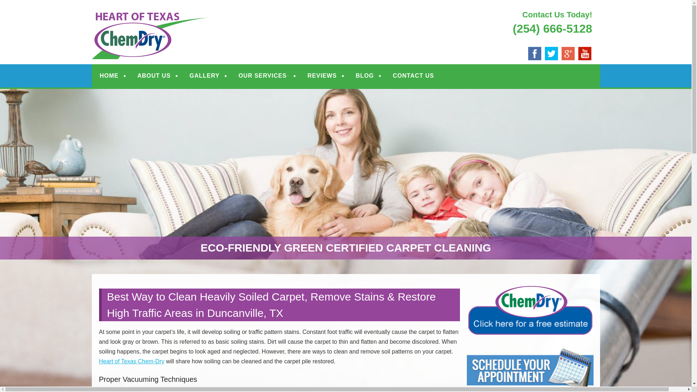 The height and width of the screenshot is (392, 697). I want to click on GALLERY, so click(204, 75).